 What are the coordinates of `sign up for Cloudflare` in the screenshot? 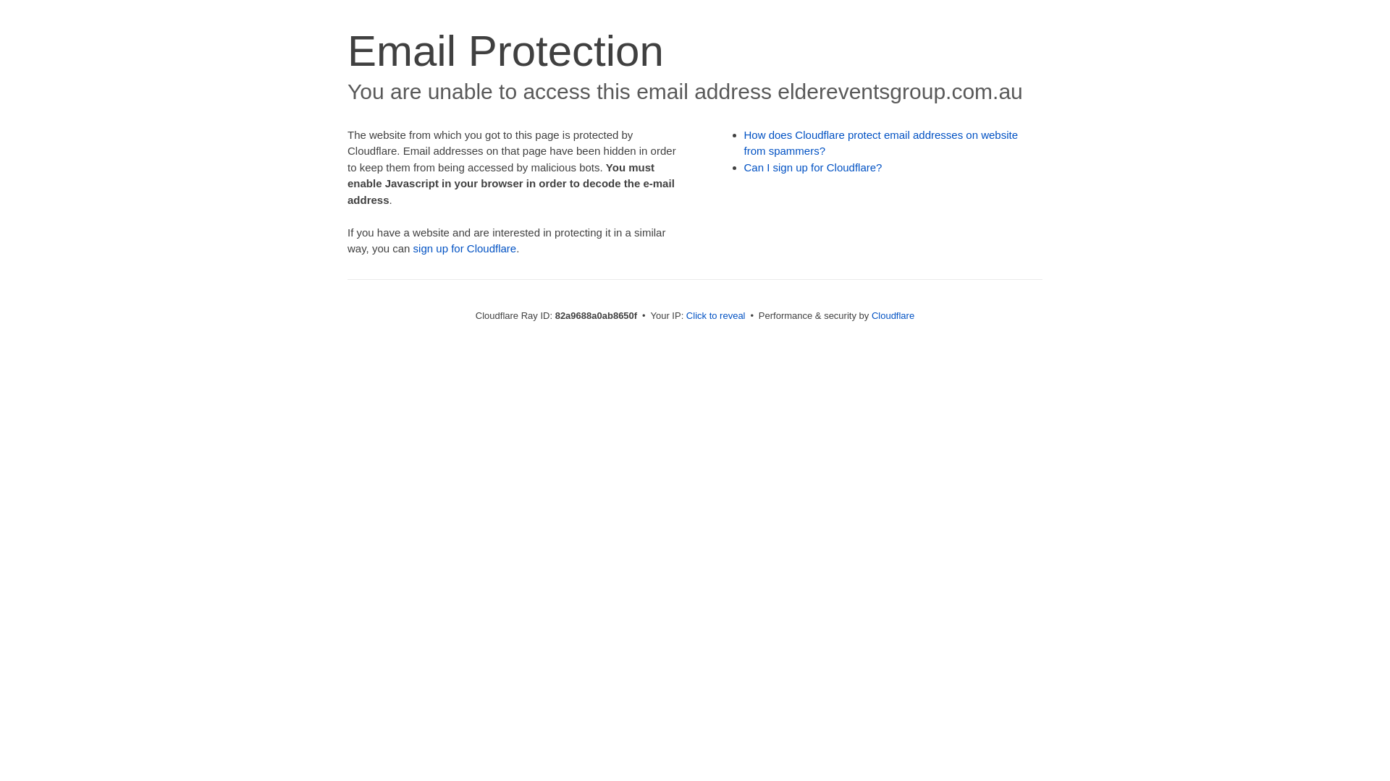 It's located at (465, 249).